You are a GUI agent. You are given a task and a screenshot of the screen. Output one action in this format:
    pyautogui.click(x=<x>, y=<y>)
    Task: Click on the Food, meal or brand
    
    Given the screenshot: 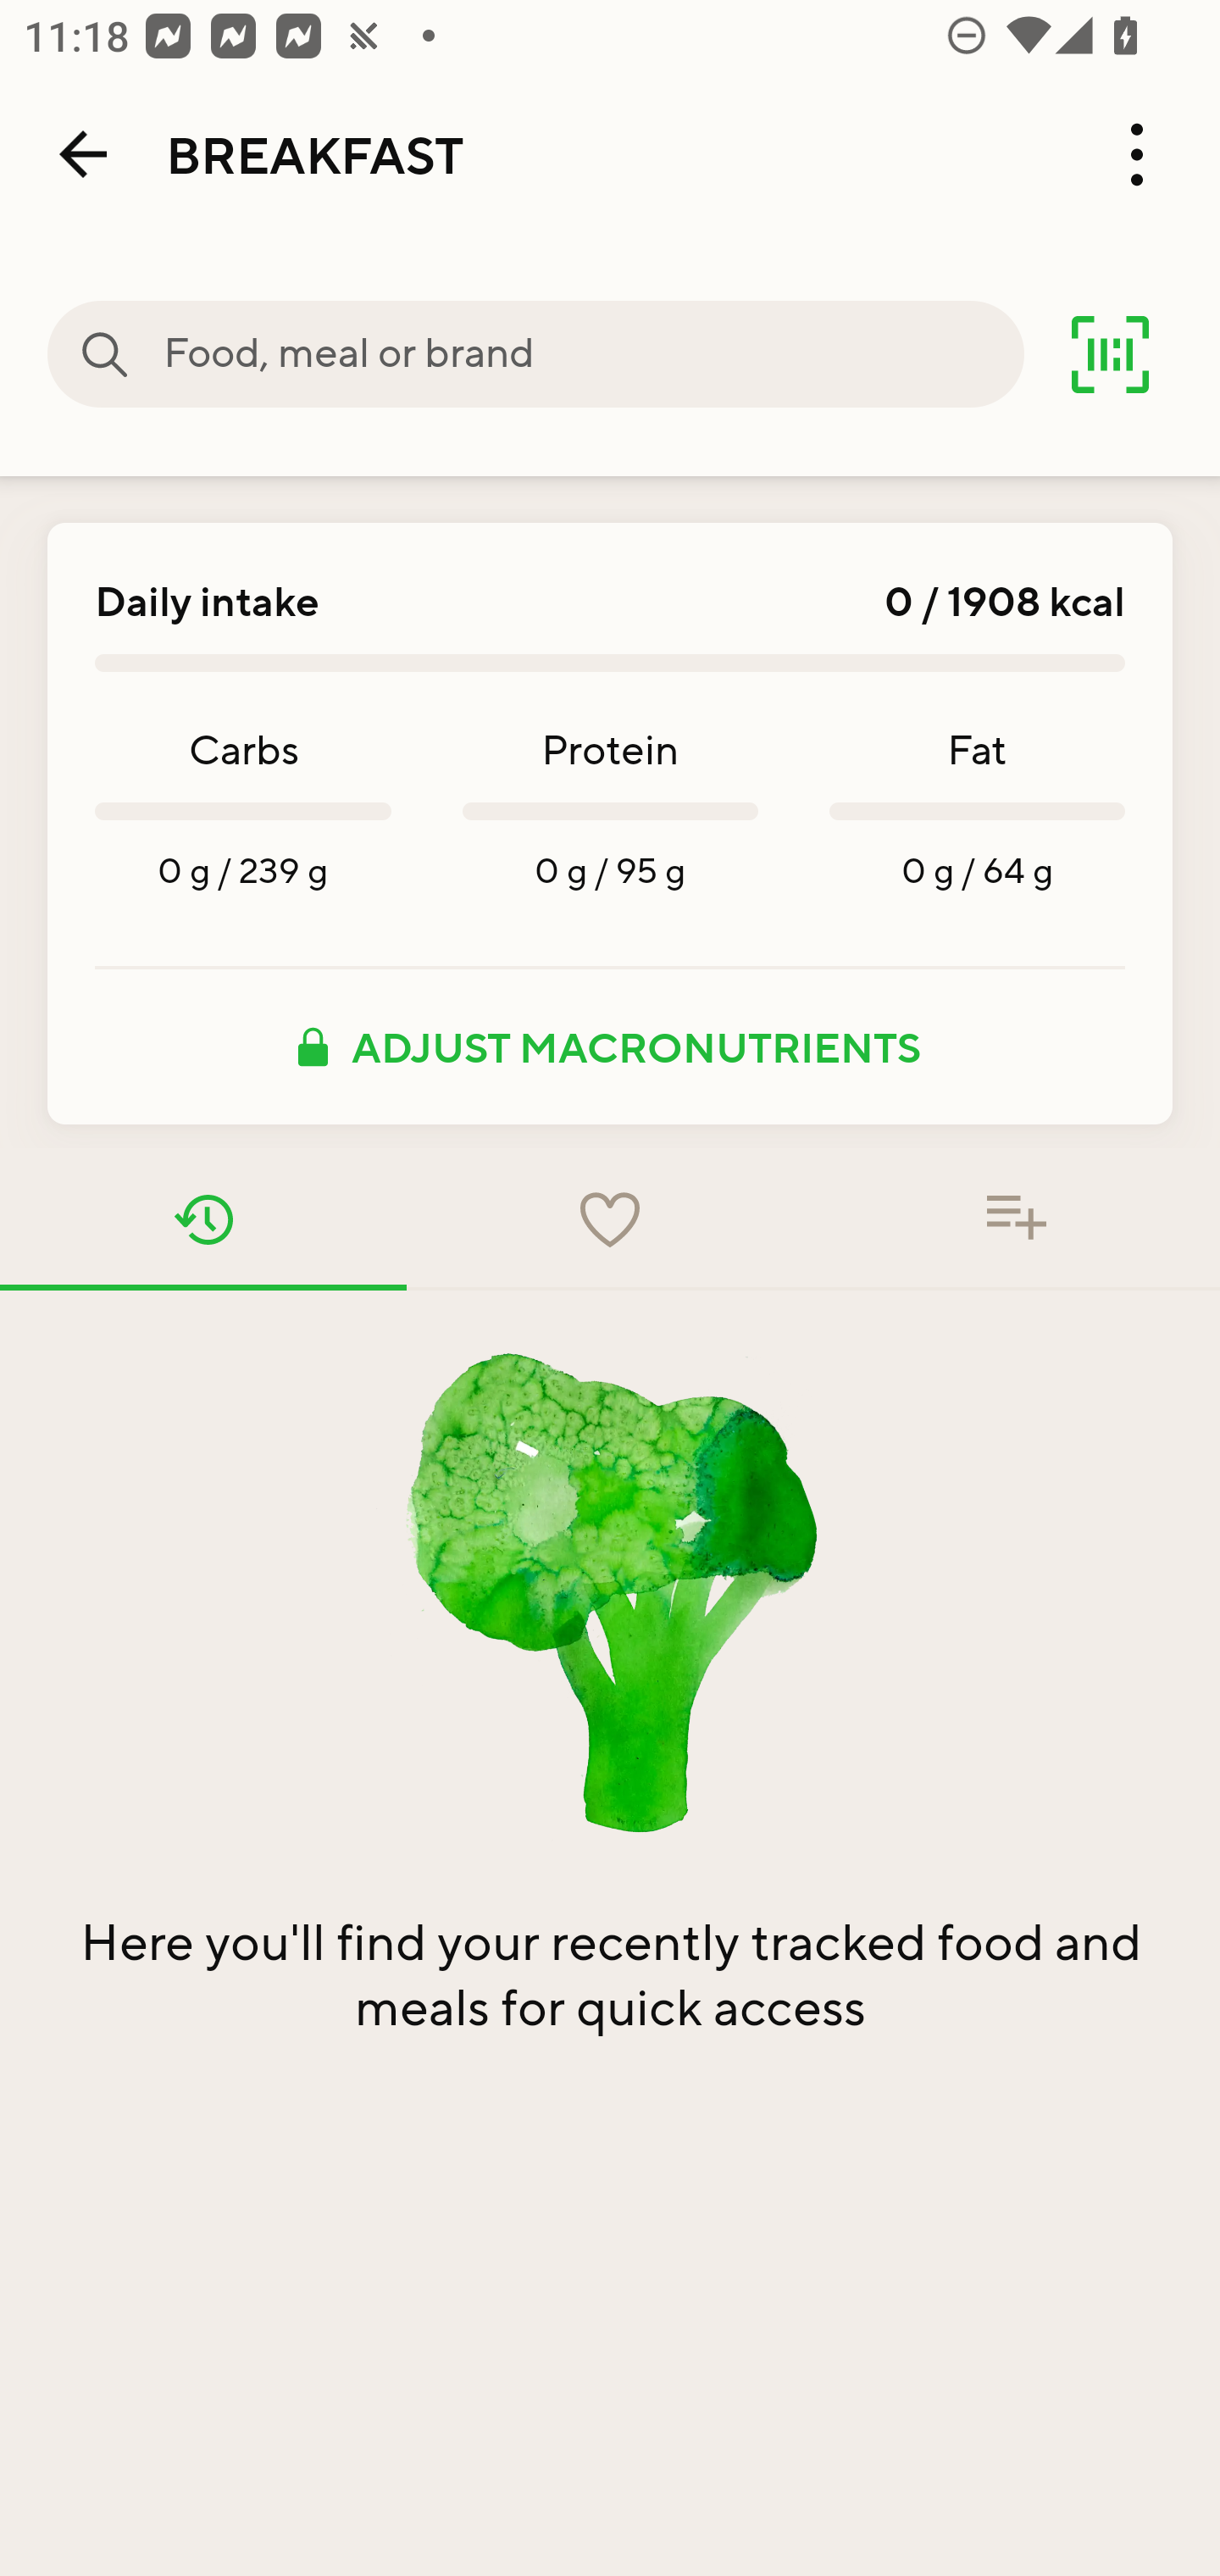 What is the action you would take?
    pyautogui.click(x=593, y=354)
    